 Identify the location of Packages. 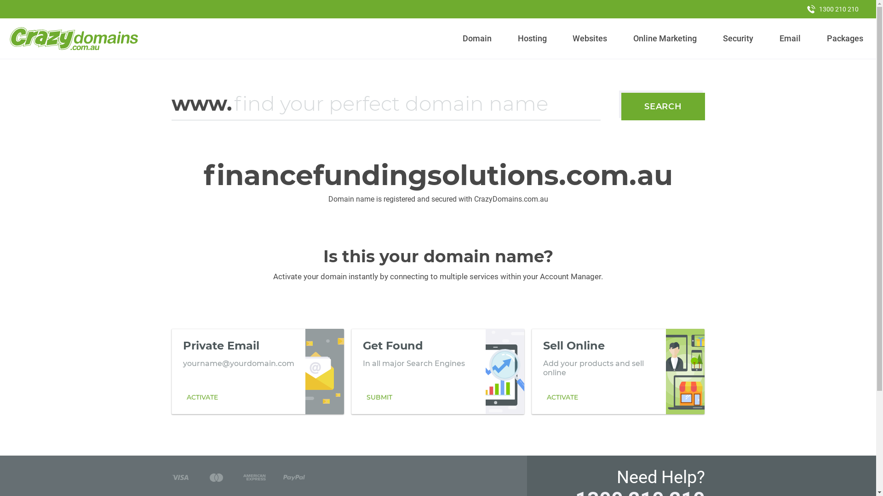
(845, 39).